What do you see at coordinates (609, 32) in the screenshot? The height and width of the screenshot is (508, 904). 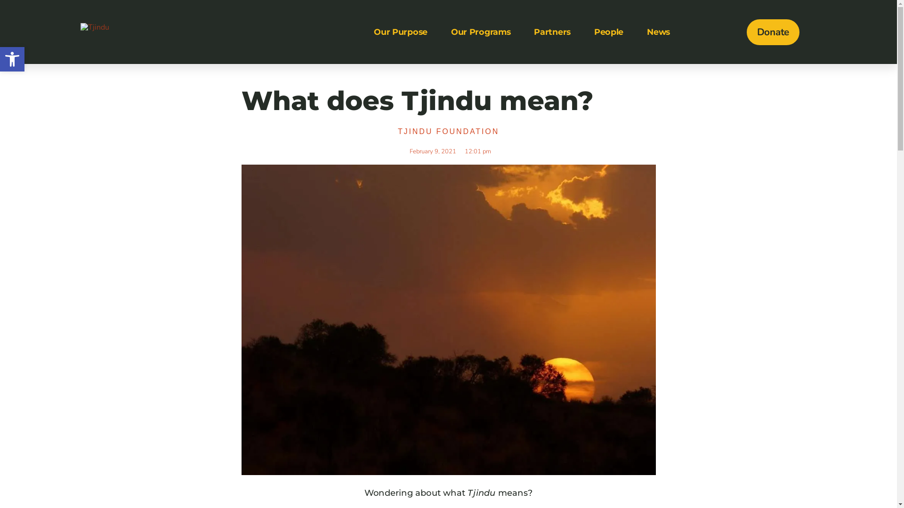 I see `People` at bounding box center [609, 32].